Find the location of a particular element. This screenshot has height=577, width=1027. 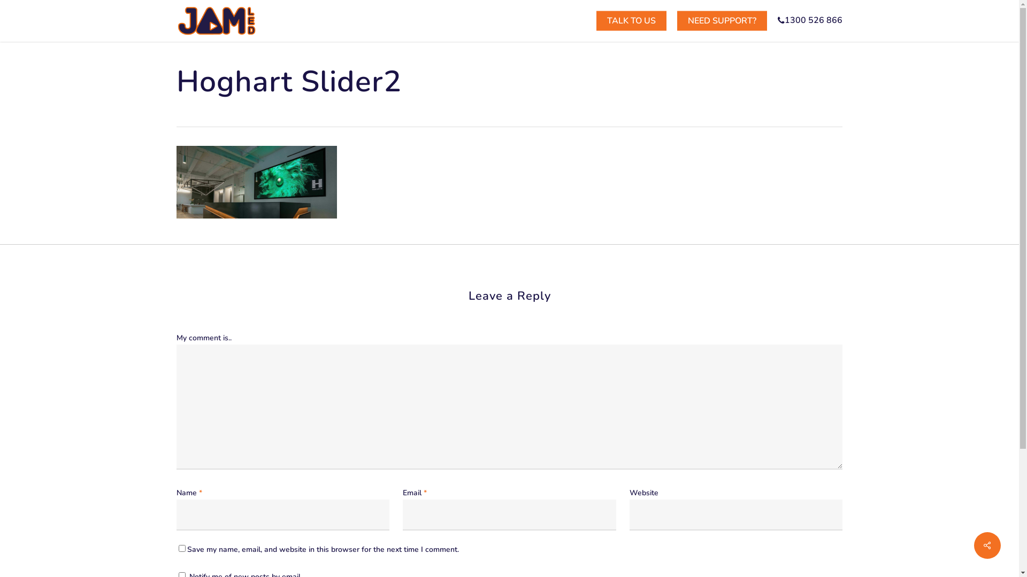

NEED SUPPORT? is located at coordinates (722, 21).